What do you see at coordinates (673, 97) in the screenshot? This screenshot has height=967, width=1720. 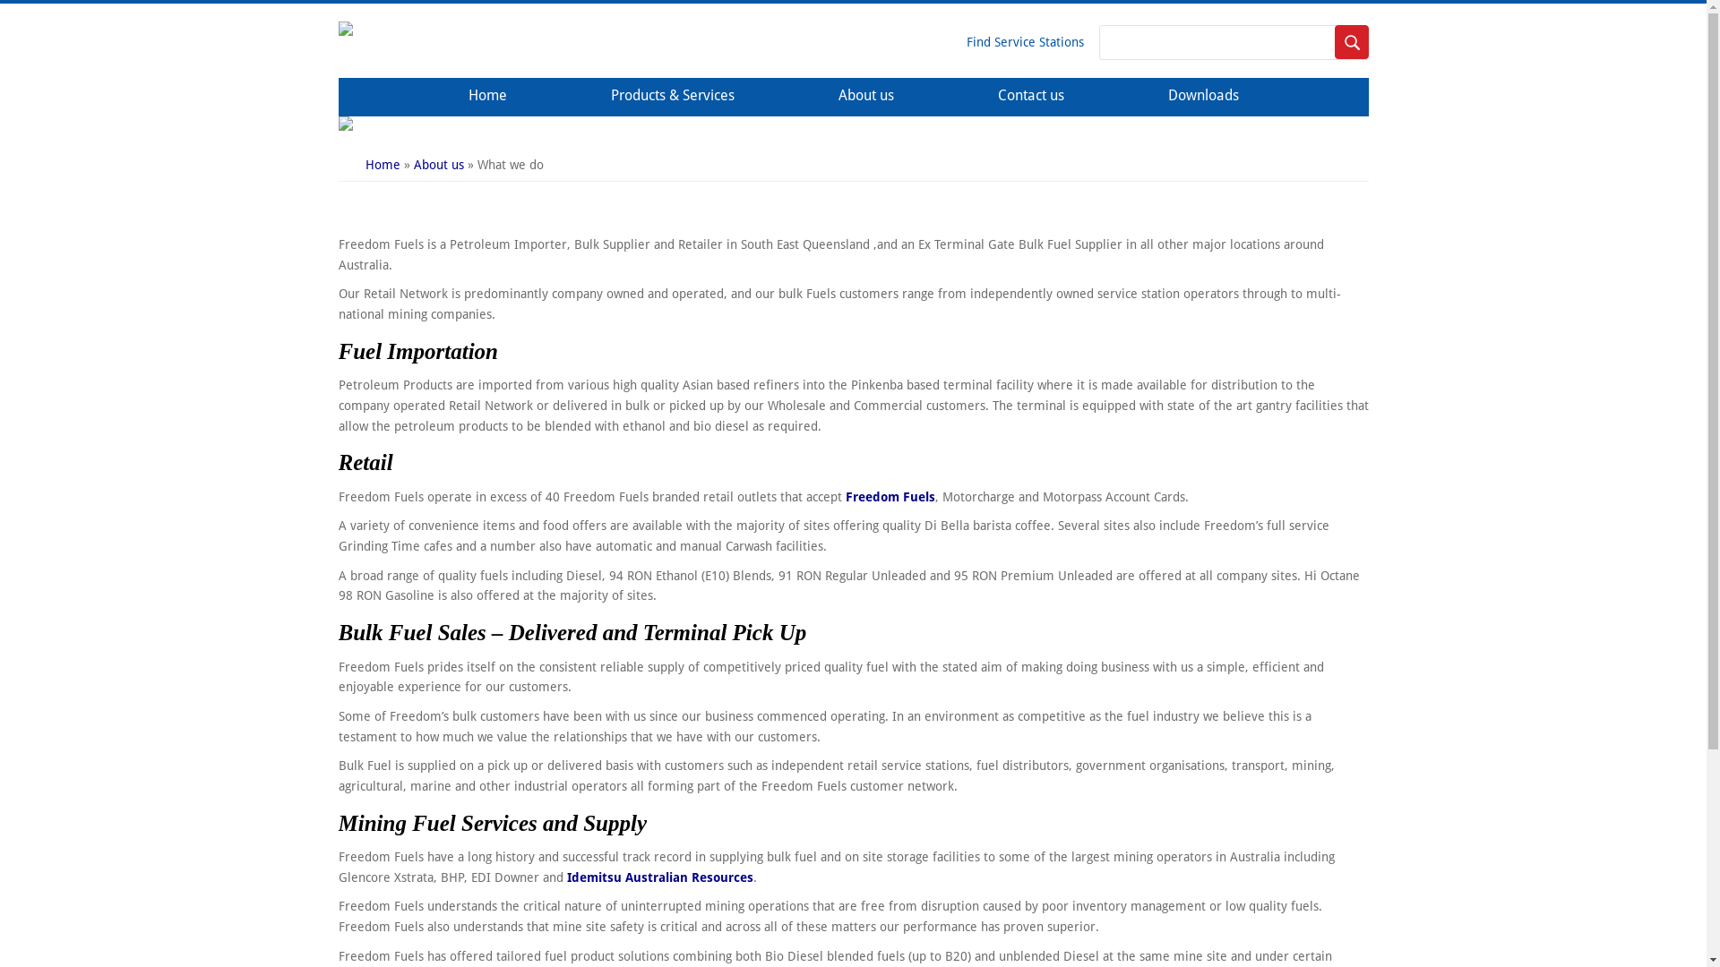 I see `Products & Services` at bounding box center [673, 97].